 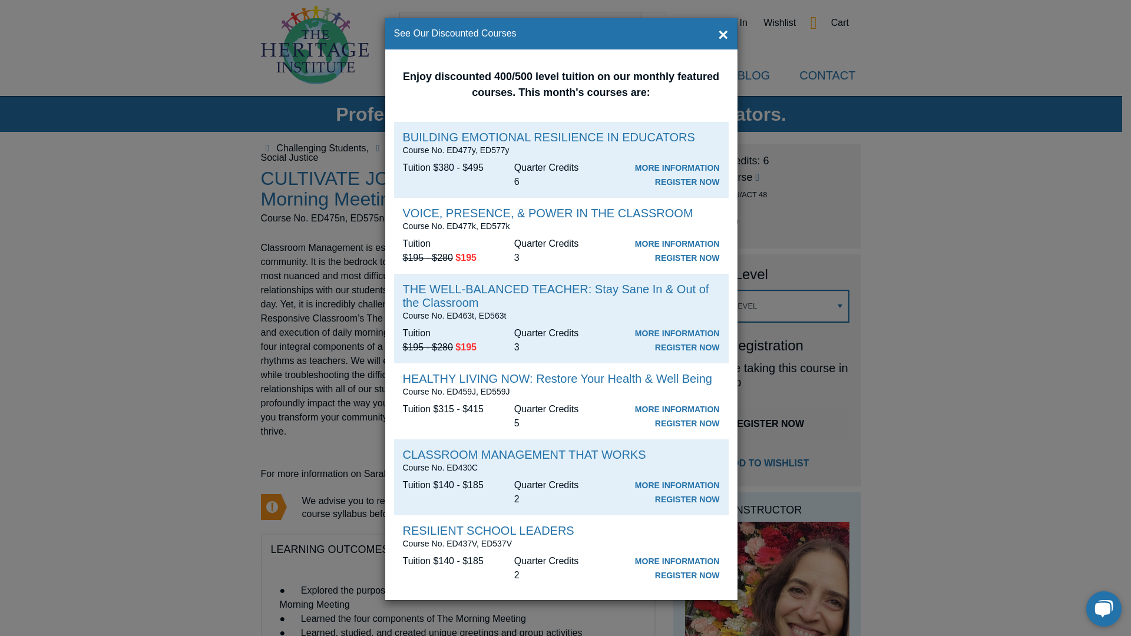 I want to click on CONTACT, so click(x=827, y=75).